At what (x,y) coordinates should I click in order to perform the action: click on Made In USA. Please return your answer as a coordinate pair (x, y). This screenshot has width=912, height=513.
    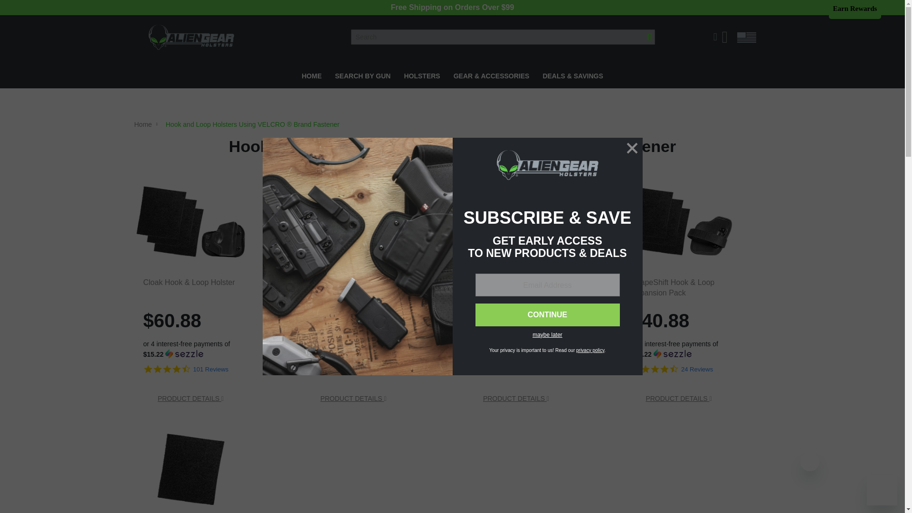
    Looking at the image, I should click on (746, 37).